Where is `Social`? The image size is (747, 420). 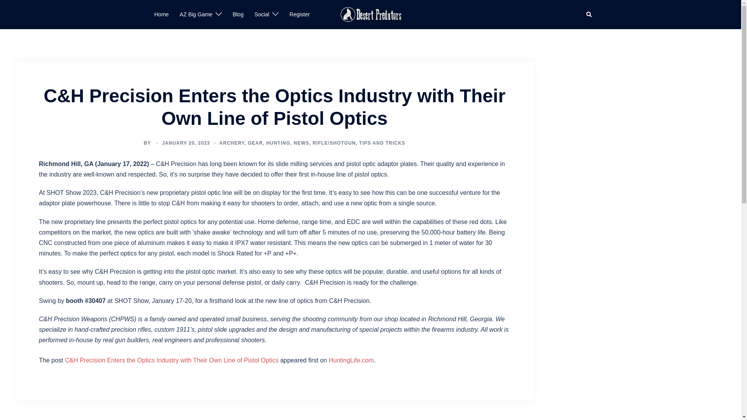
Social is located at coordinates (261, 14).